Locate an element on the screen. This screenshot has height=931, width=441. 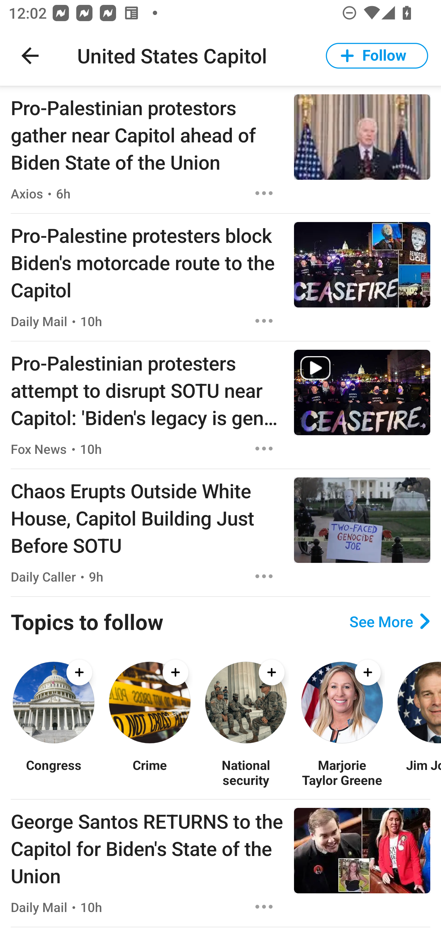
See More is located at coordinates (390, 621).